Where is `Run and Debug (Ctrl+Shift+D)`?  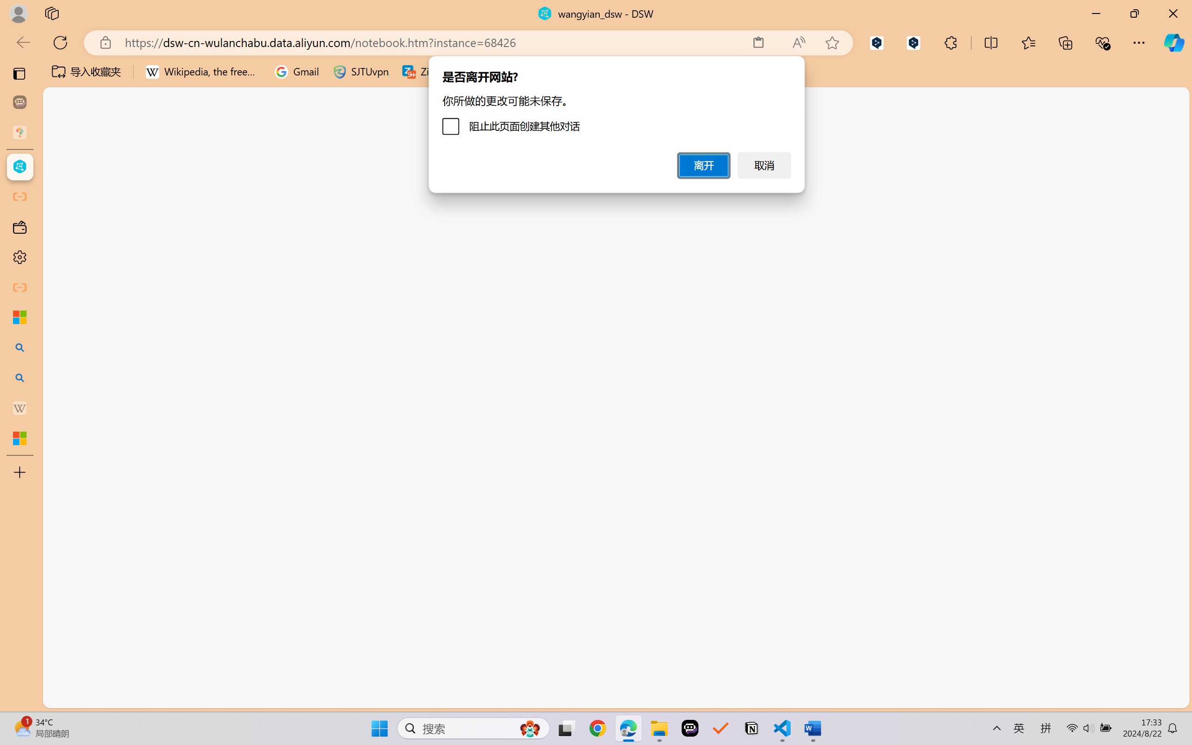
Run and Debug (Ctrl+Shift+D) is located at coordinates (63, 322).